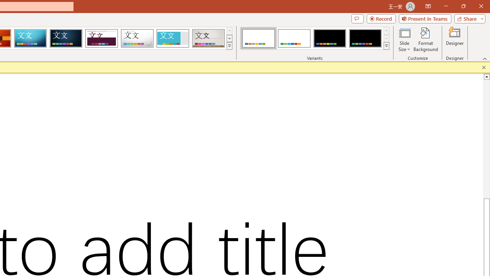 The width and height of the screenshot is (490, 276). What do you see at coordinates (229, 46) in the screenshot?
I see `Themes` at bounding box center [229, 46].